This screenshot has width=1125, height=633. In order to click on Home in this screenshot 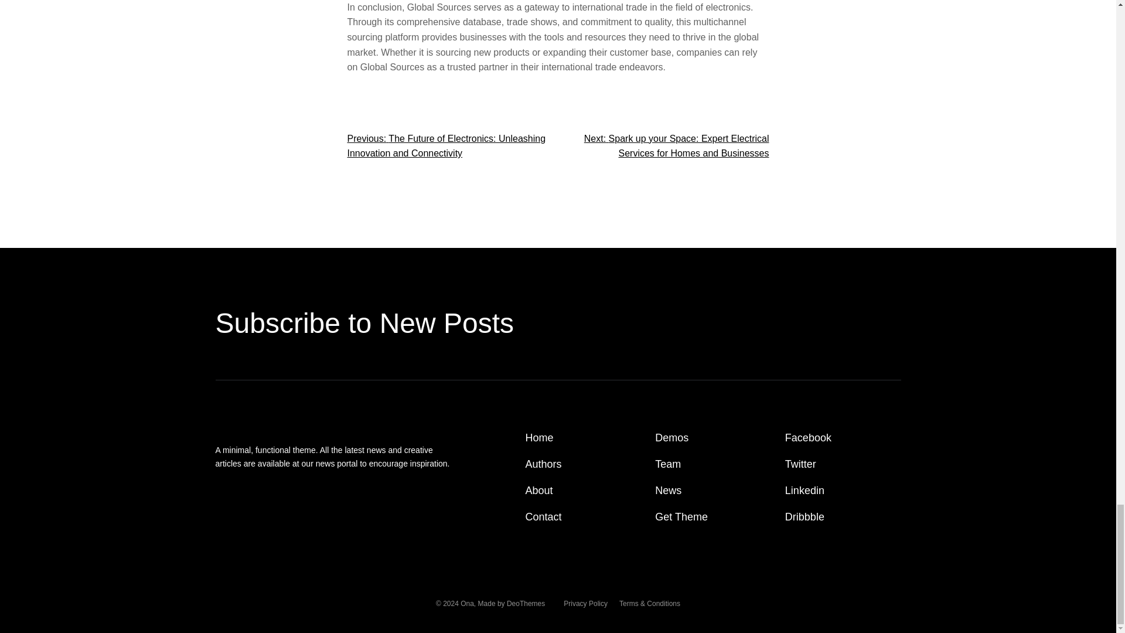, I will do `click(539, 438)`.